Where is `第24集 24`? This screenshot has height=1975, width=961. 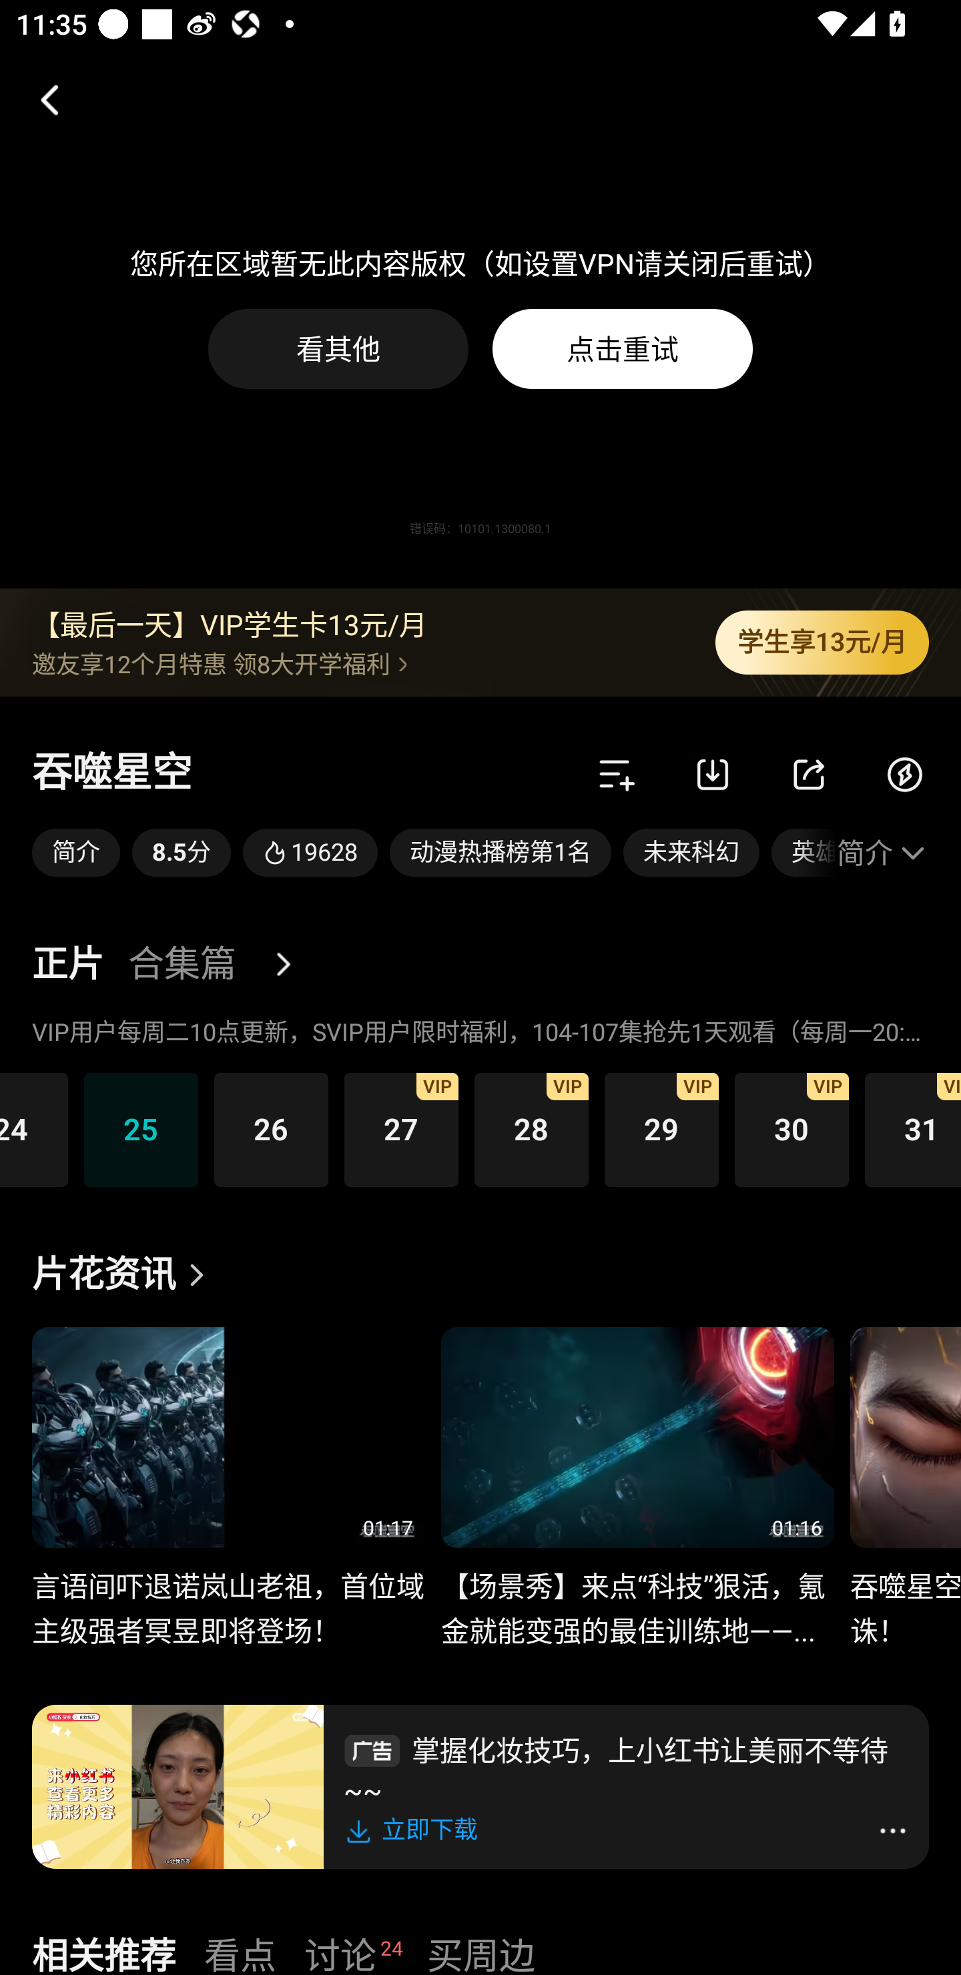 第24集 24 is located at coordinates (34, 1129).